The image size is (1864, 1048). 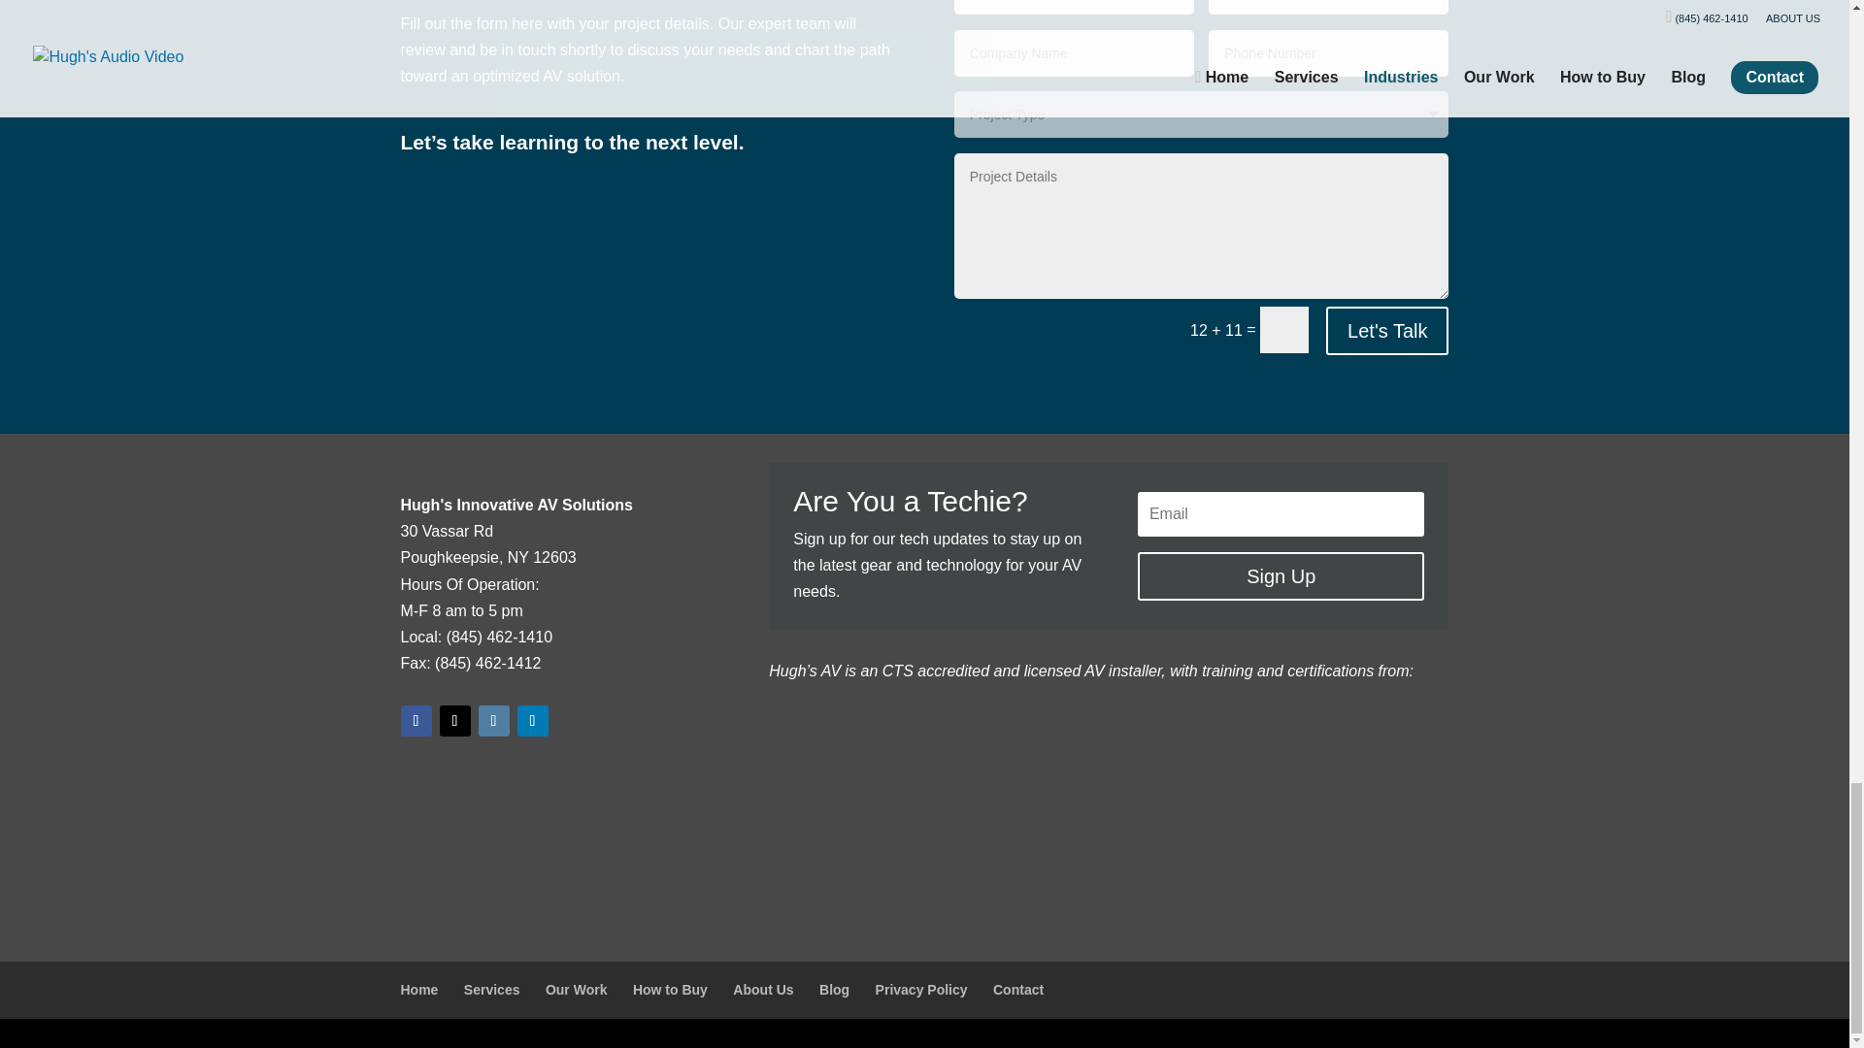 I want to click on Follow on LinkedIn, so click(x=532, y=720).